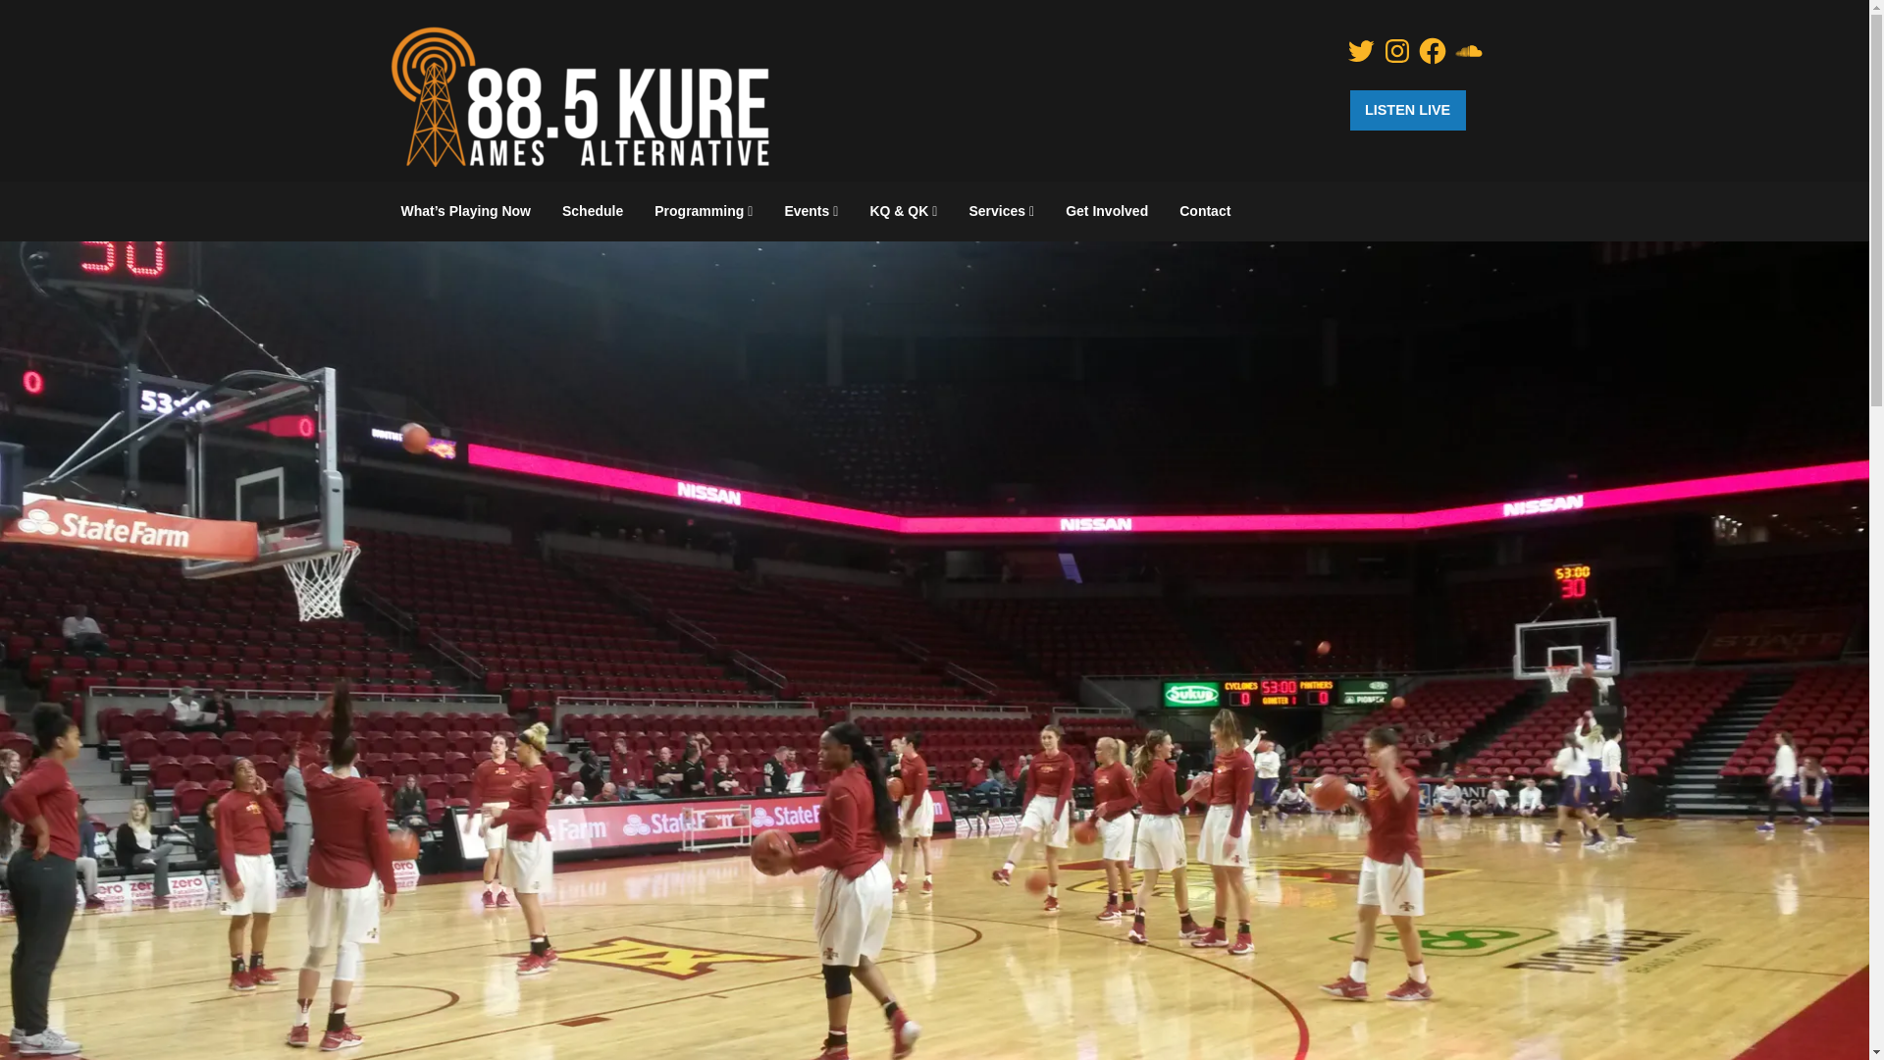 The height and width of the screenshot is (1060, 1884). What do you see at coordinates (1433, 51) in the screenshot?
I see `Facebook` at bounding box center [1433, 51].